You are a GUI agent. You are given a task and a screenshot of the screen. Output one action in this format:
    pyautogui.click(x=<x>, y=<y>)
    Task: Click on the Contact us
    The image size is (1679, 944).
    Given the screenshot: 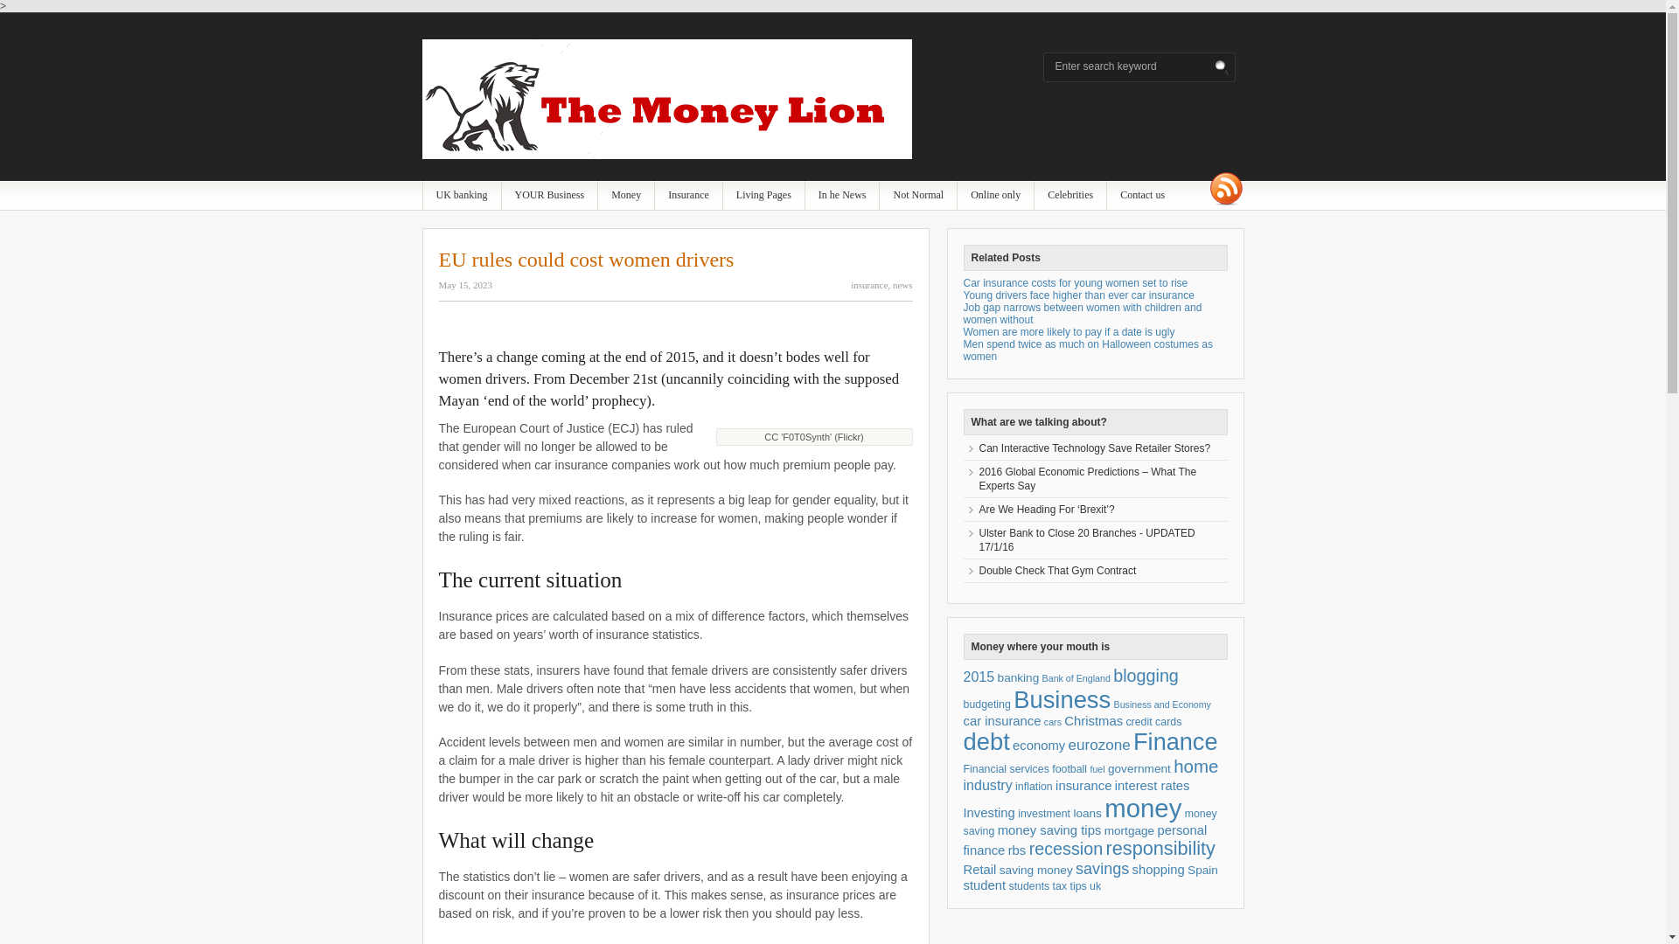 What is the action you would take?
    pyautogui.click(x=1142, y=195)
    